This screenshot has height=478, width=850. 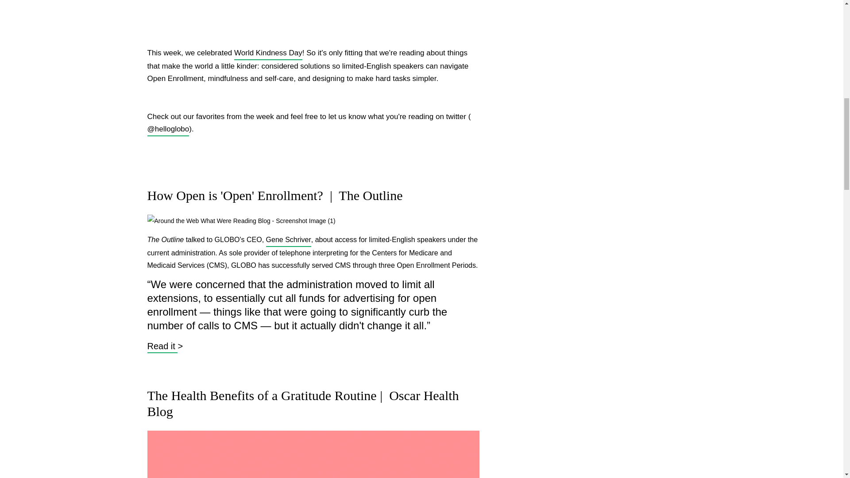 What do you see at coordinates (268, 53) in the screenshot?
I see `World Kindness Day` at bounding box center [268, 53].